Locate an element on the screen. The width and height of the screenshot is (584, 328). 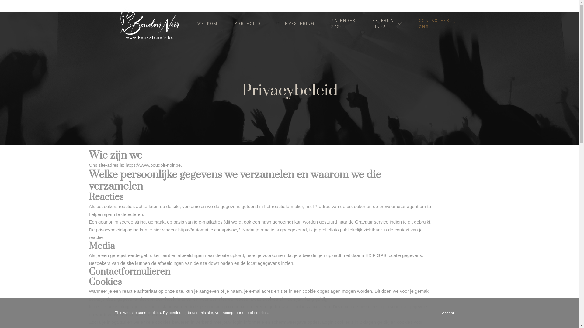
KALENDER 2024 is located at coordinates (339, 24).